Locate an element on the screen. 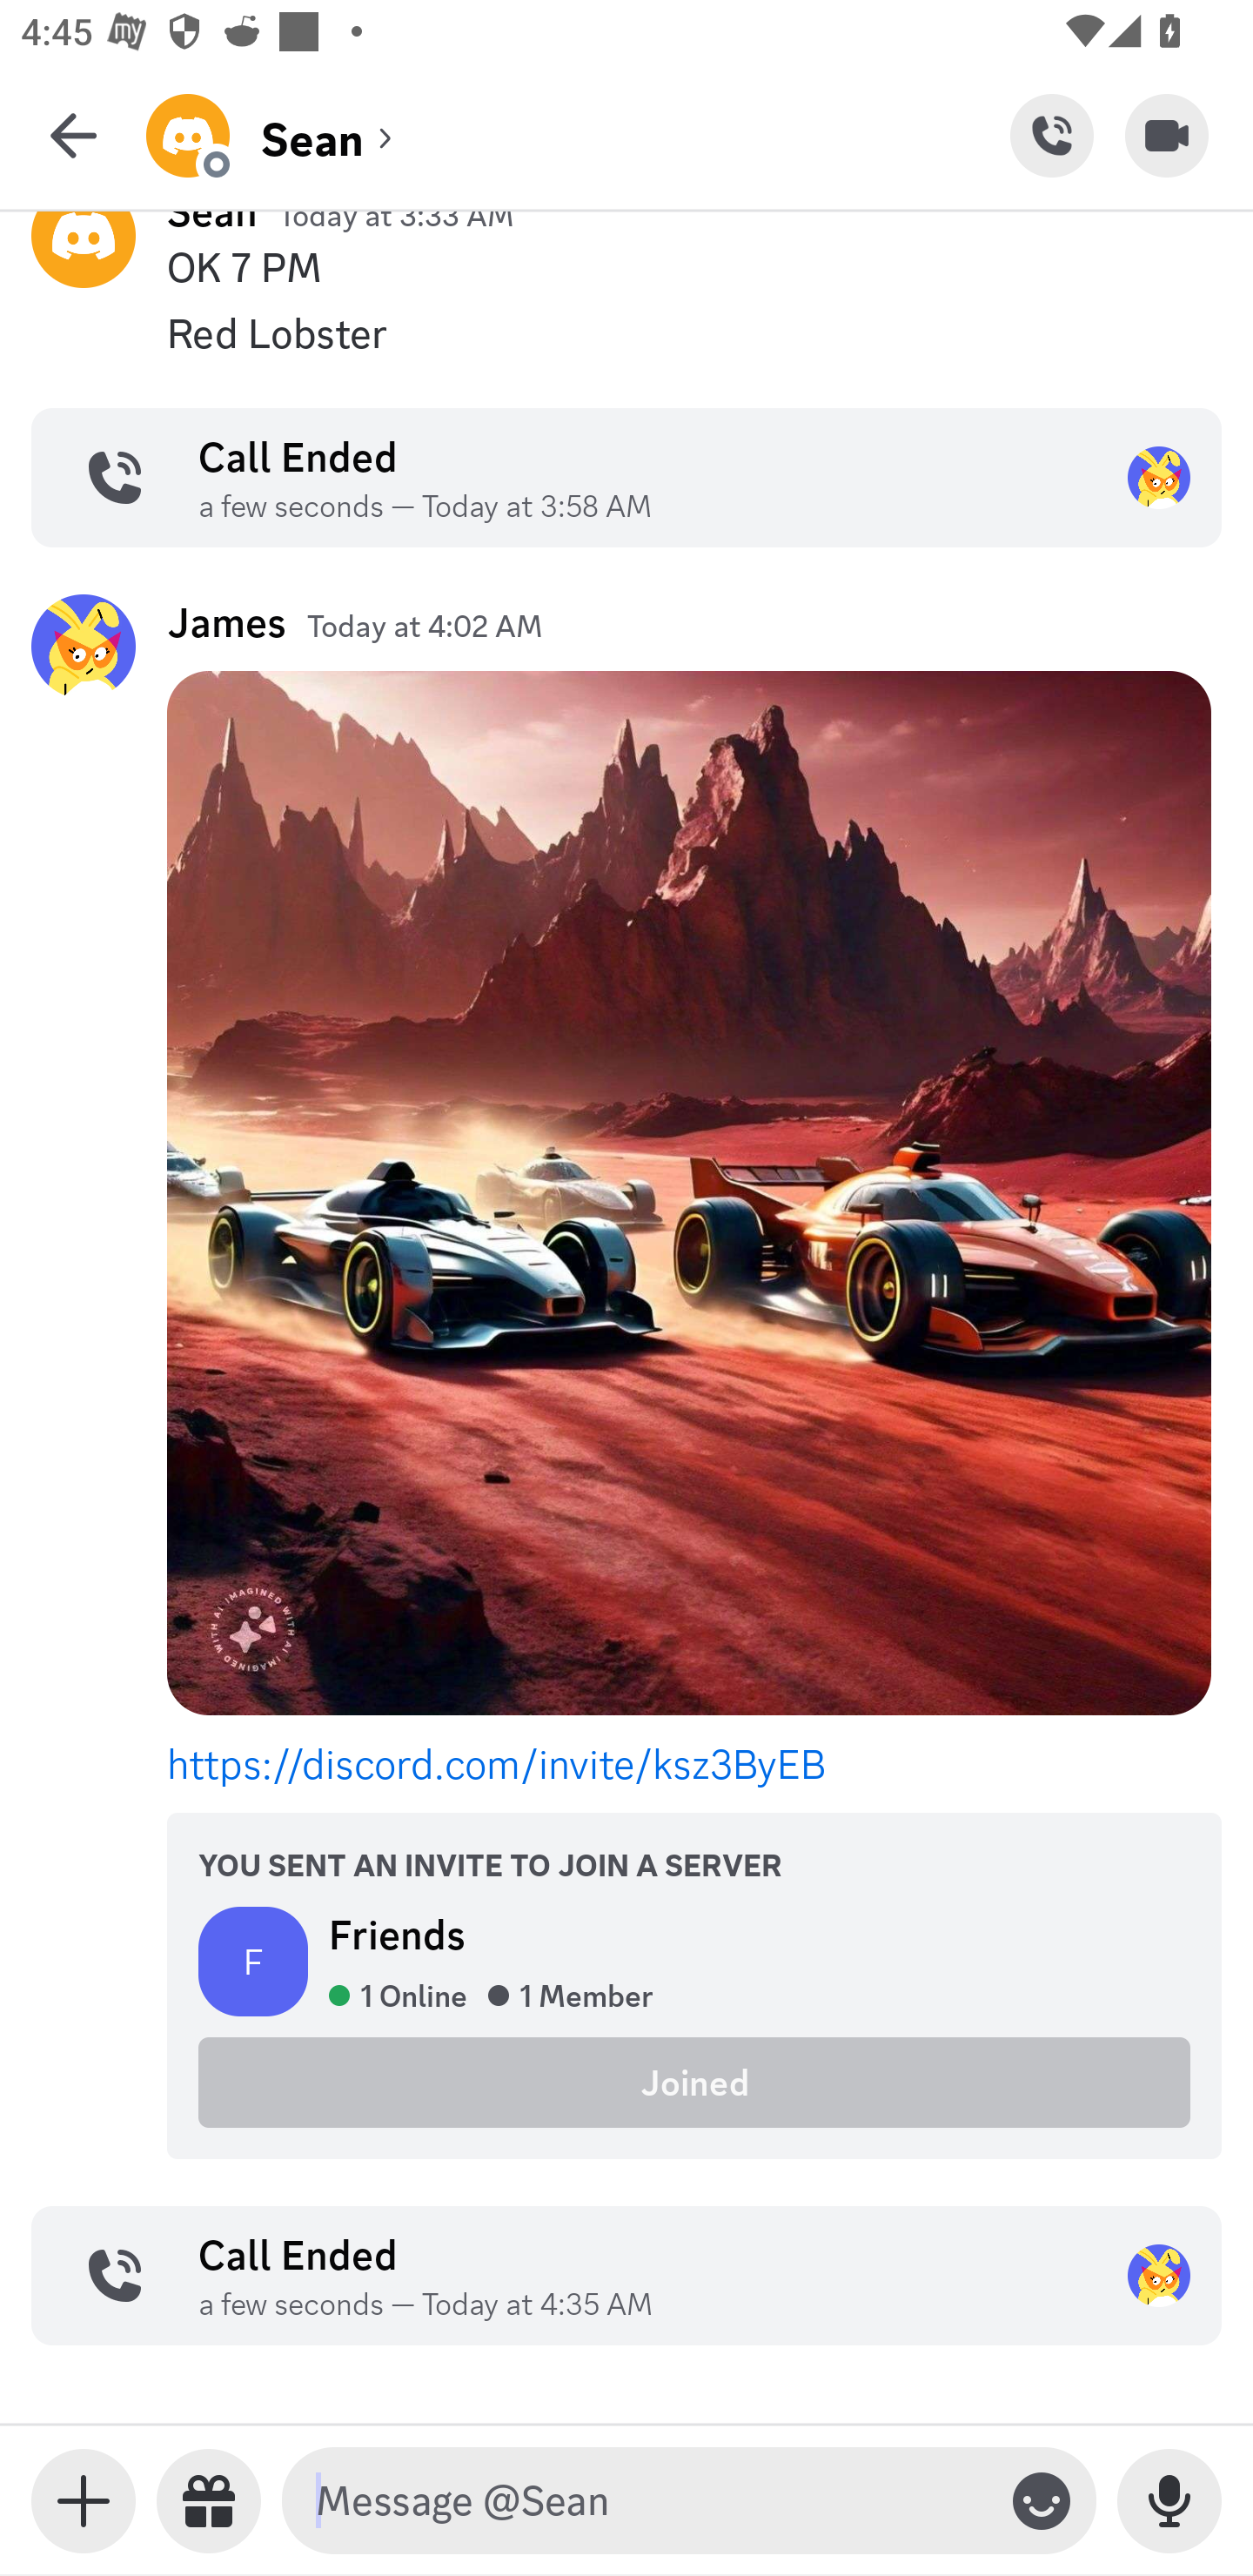 The width and height of the screenshot is (1253, 2576). Send a gift is located at coordinates (209, 2501).